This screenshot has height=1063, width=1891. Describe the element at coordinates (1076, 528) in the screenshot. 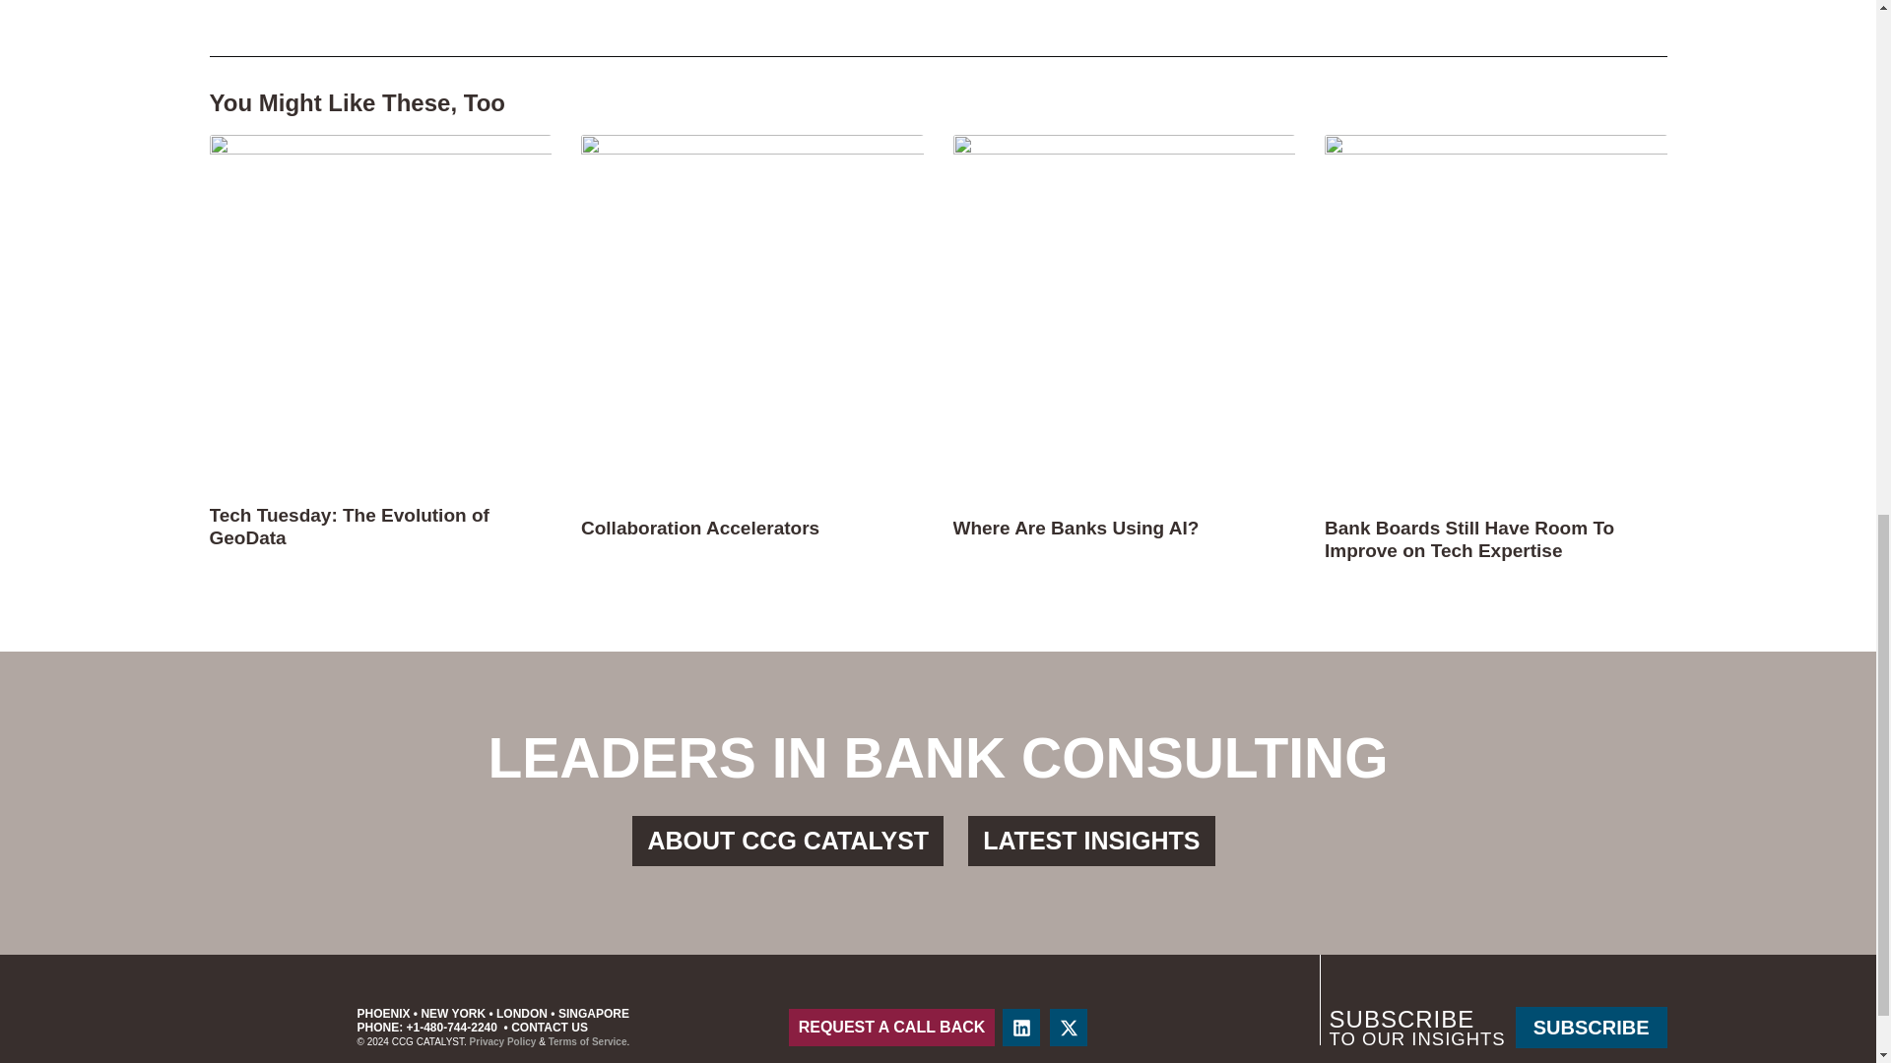

I see `Where Are Banks Using AI?` at that location.